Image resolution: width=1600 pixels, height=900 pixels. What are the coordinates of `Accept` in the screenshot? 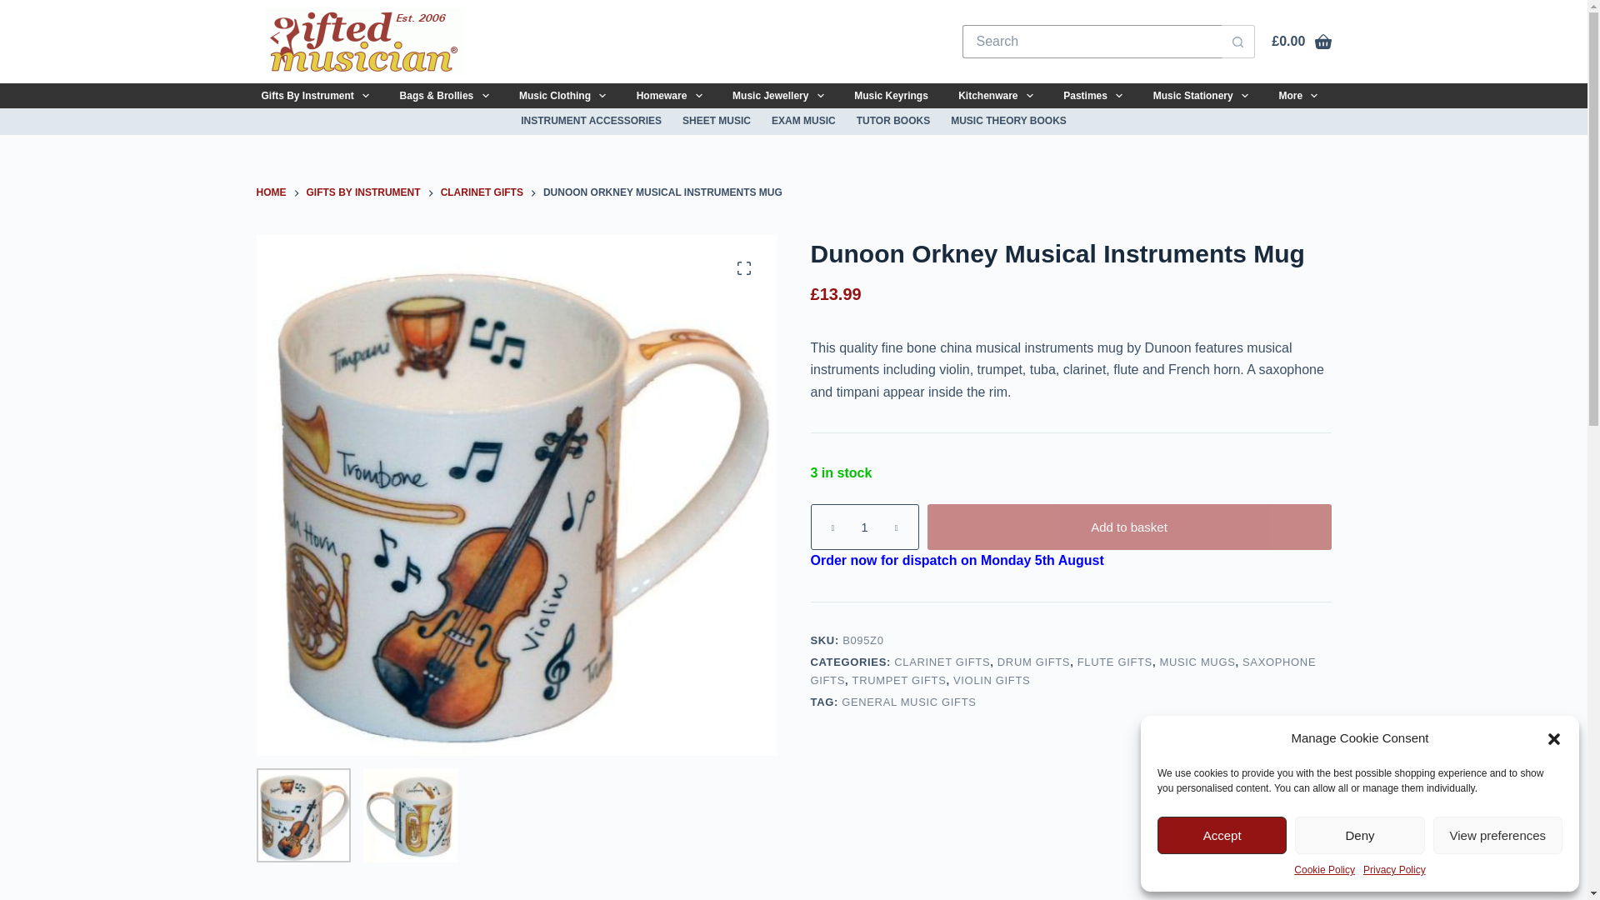 It's located at (1222, 835).